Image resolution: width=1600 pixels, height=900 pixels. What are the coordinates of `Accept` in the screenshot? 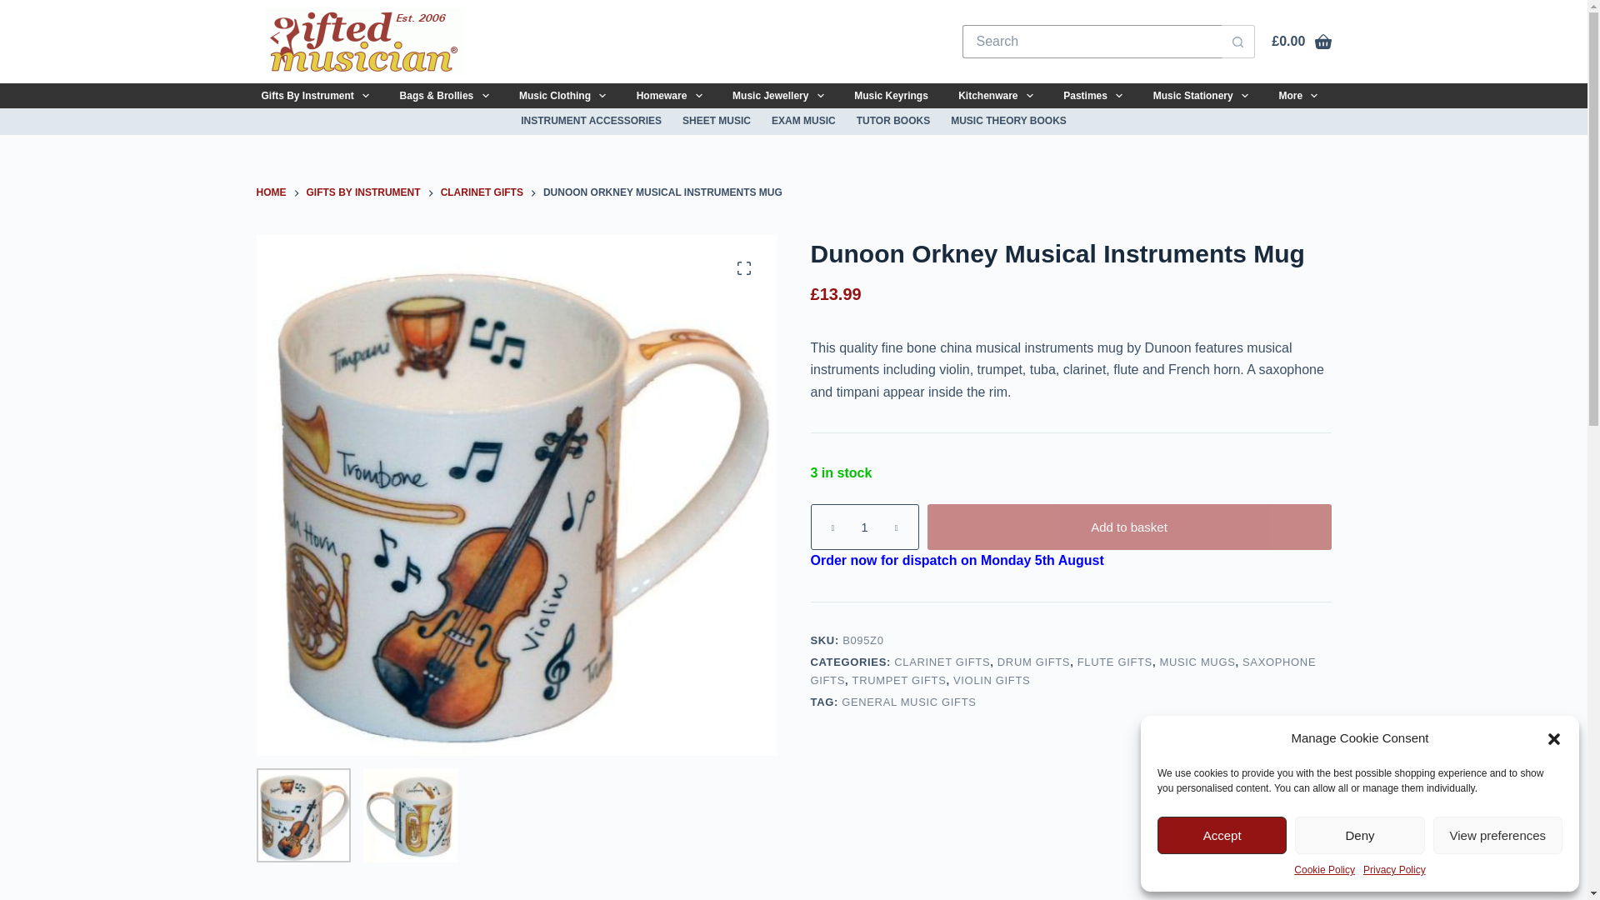 It's located at (1222, 835).